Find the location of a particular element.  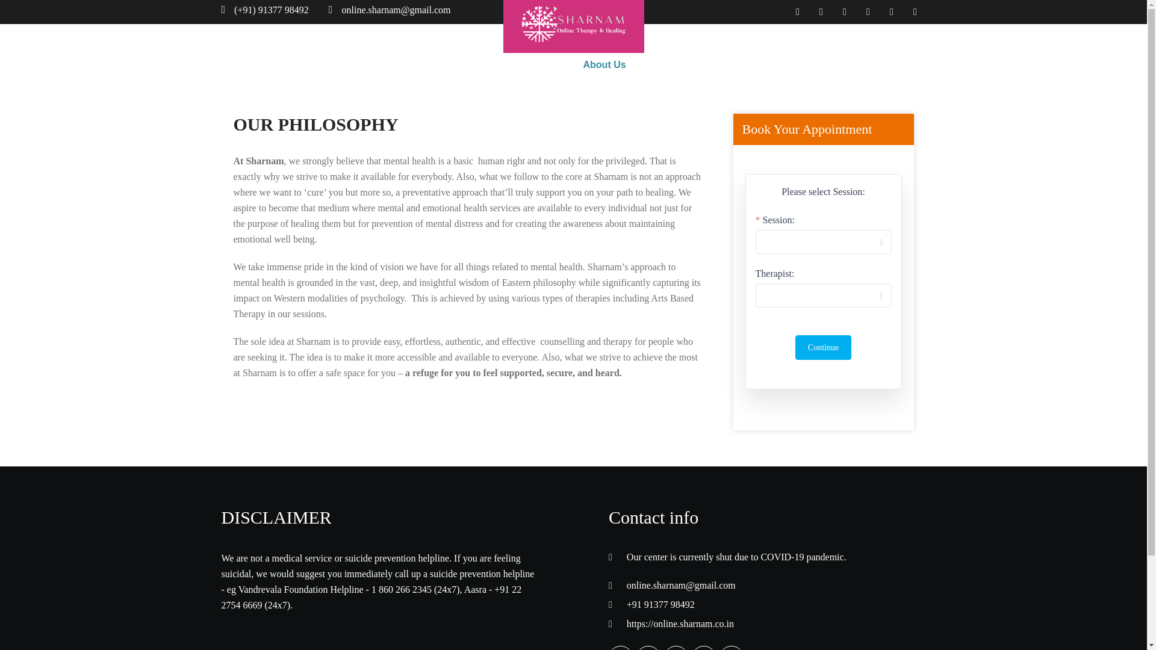

Continue is located at coordinates (822, 348).